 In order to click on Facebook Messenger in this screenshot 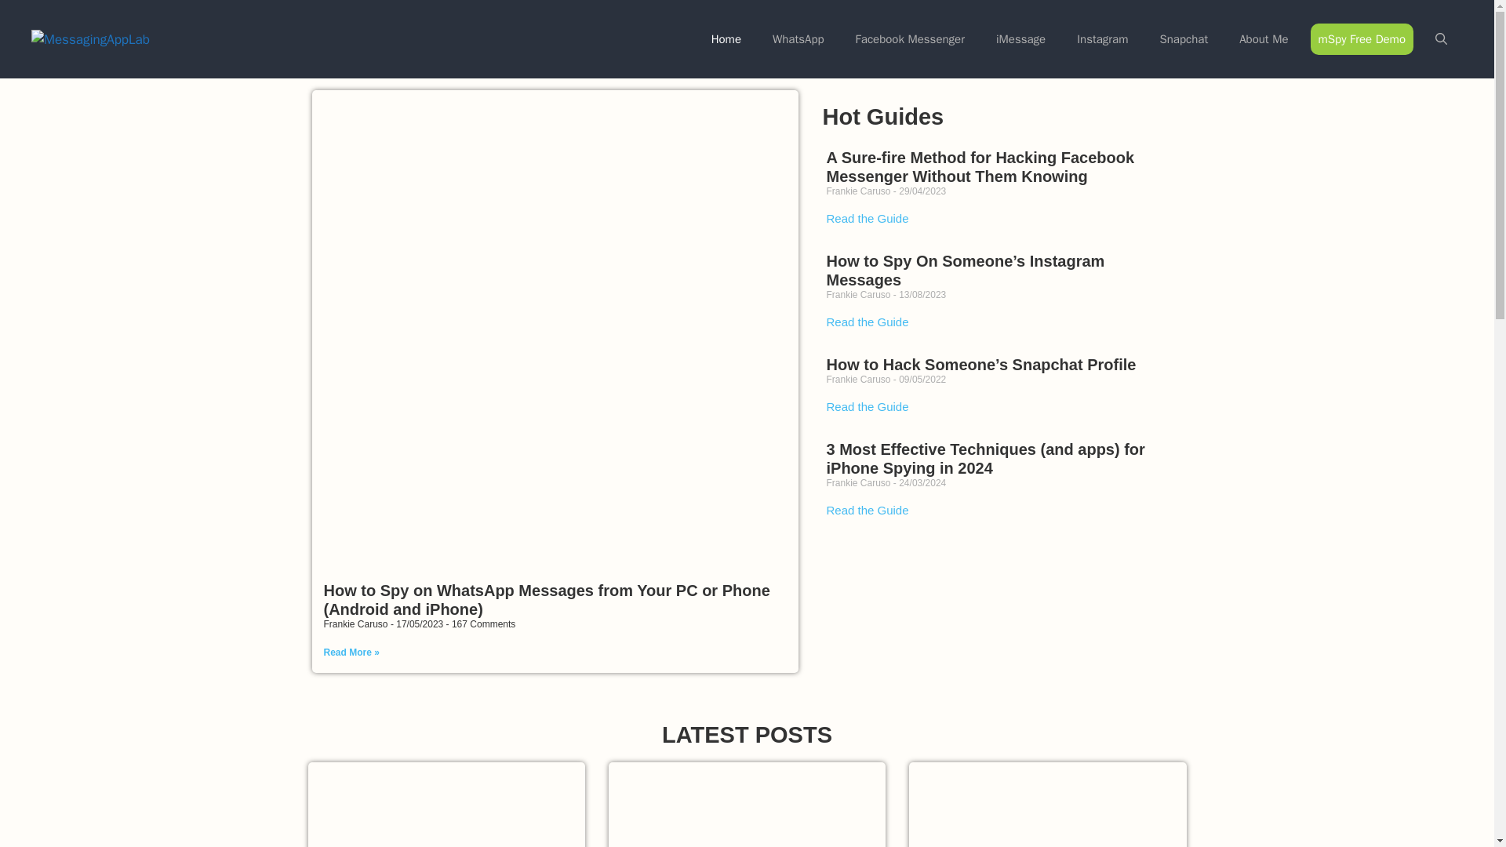, I will do `click(910, 39)`.